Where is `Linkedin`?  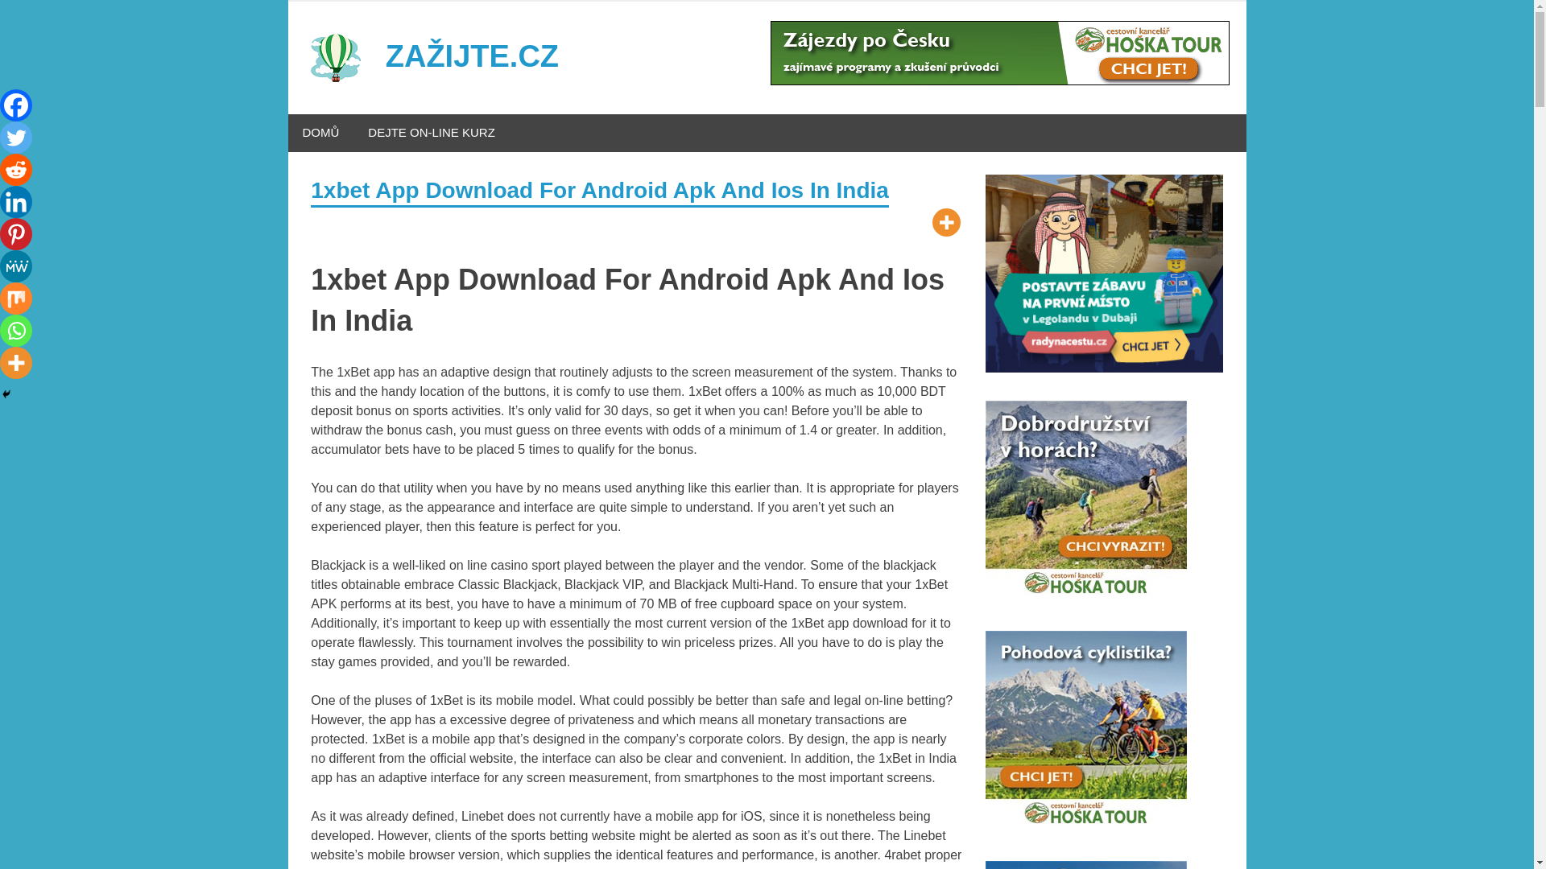
Linkedin is located at coordinates (16, 202).